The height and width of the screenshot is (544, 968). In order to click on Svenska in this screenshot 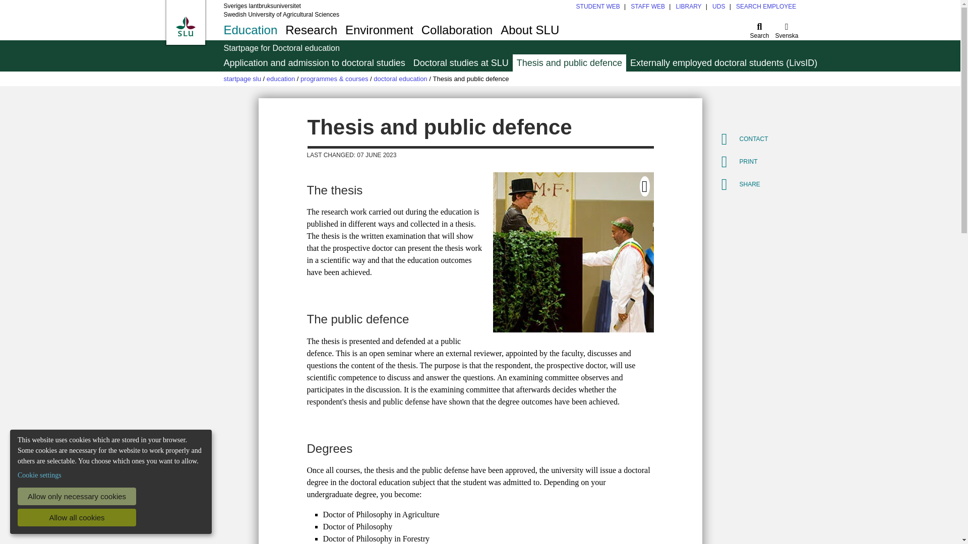, I will do `click(786, 30)`.